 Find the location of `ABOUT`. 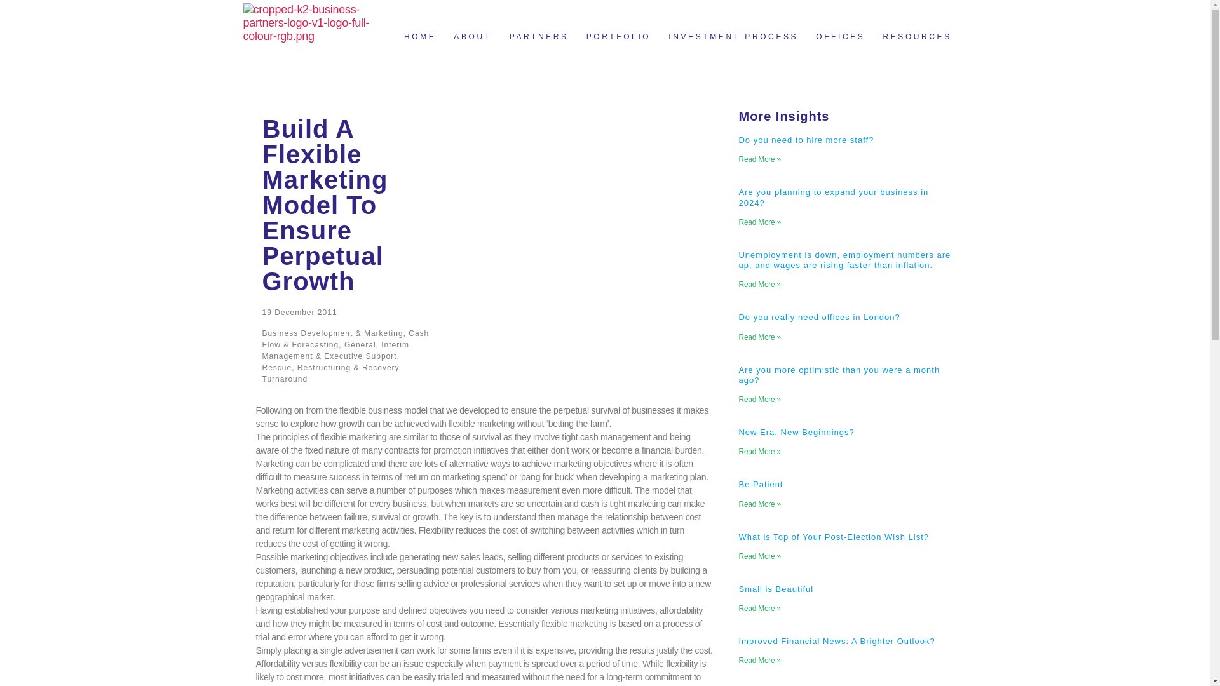

ABOUT is located at coordinates (473, 37).